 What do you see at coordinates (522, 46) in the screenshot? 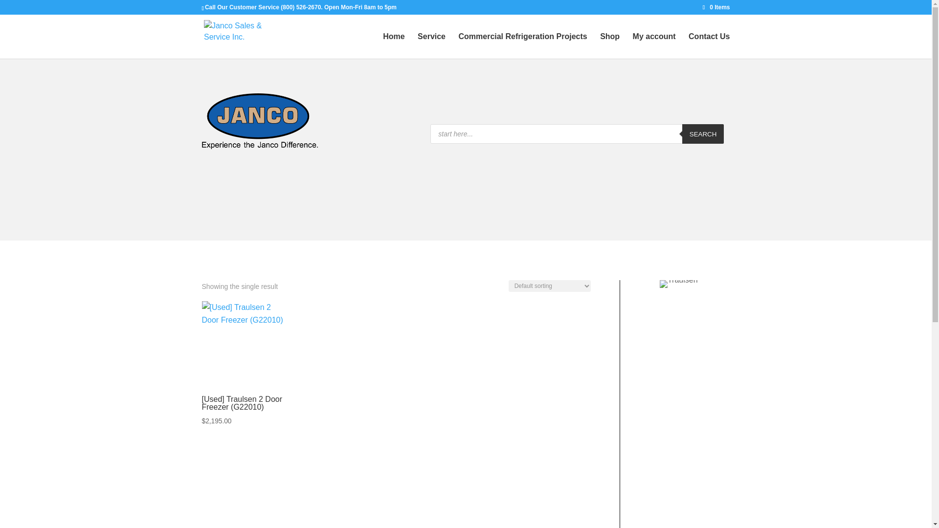
I see `Commercial Refrigeration Projects` at bounding box center [522, 46].